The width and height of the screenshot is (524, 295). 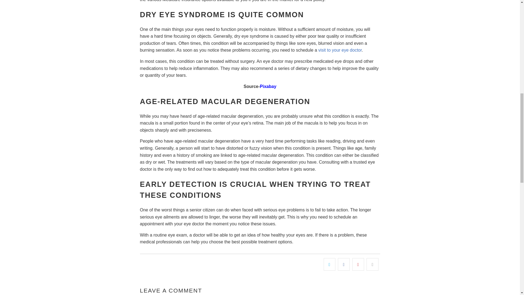 What do you see at coordinates (344, 264) in the screenshot?
I see `Share this on Facebook` at bounding box center [344, 264].